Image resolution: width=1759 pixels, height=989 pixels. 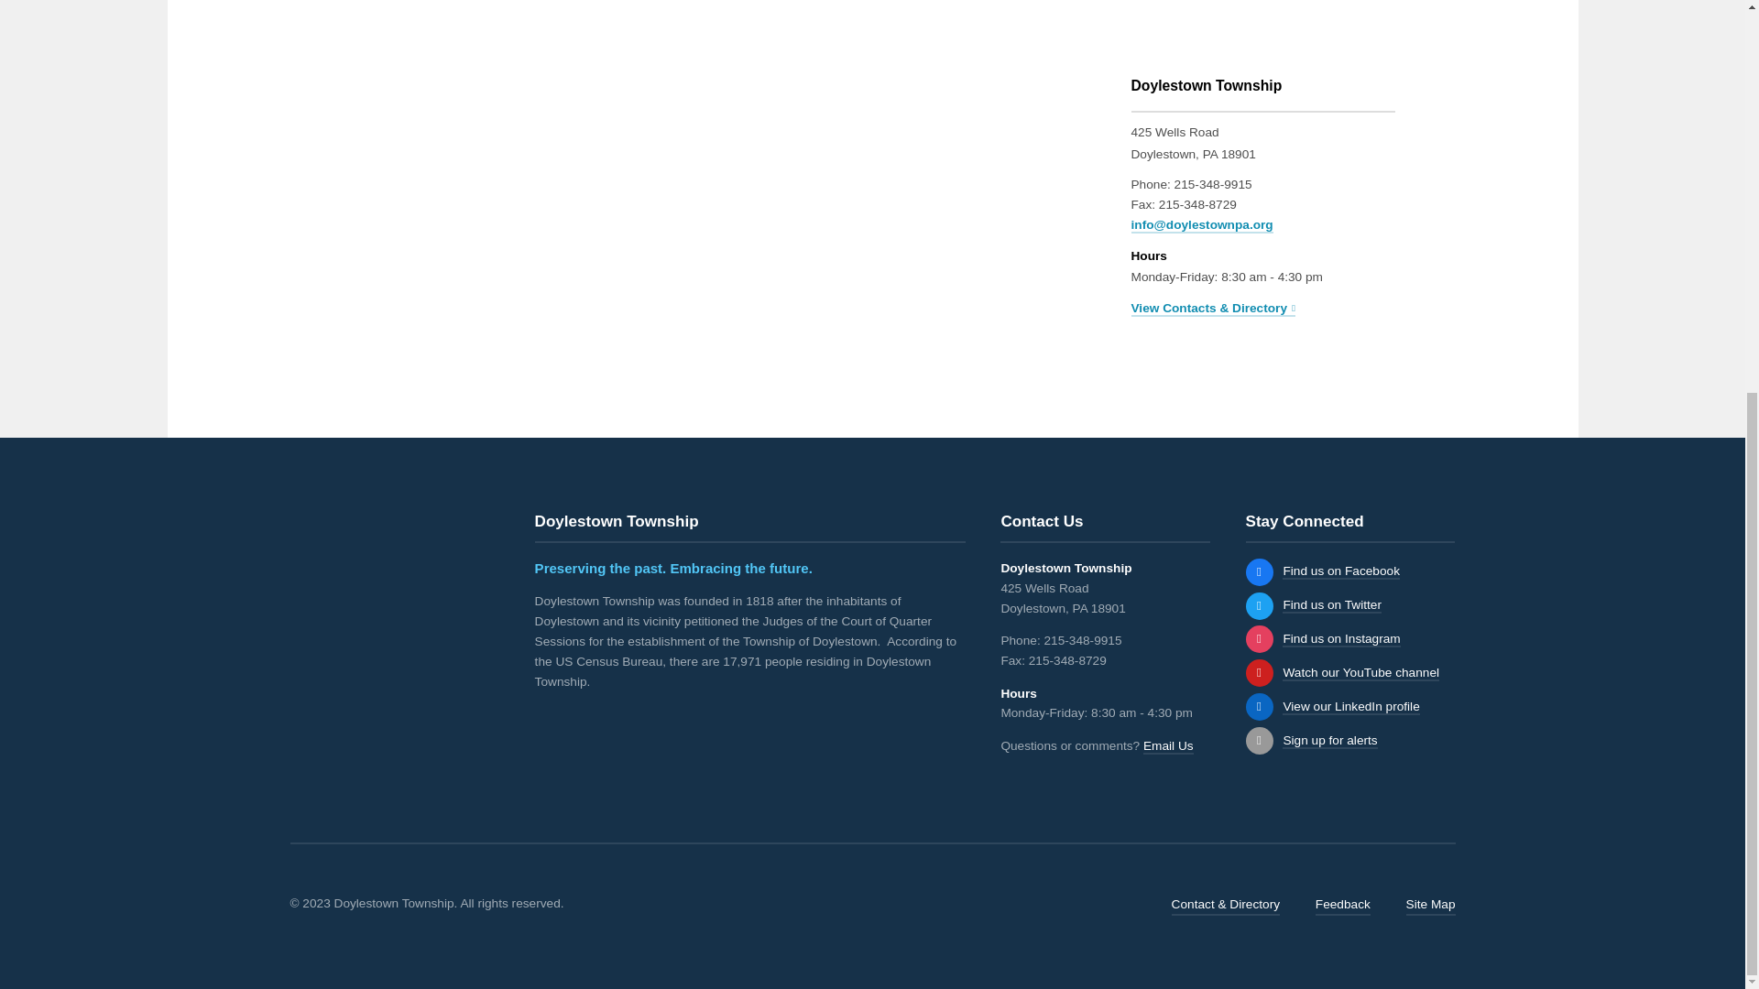 What do you see at coordinates (1331, 605) in the screenshot?
I see `Find us on Twitter` at bounding box center [1331, 605].